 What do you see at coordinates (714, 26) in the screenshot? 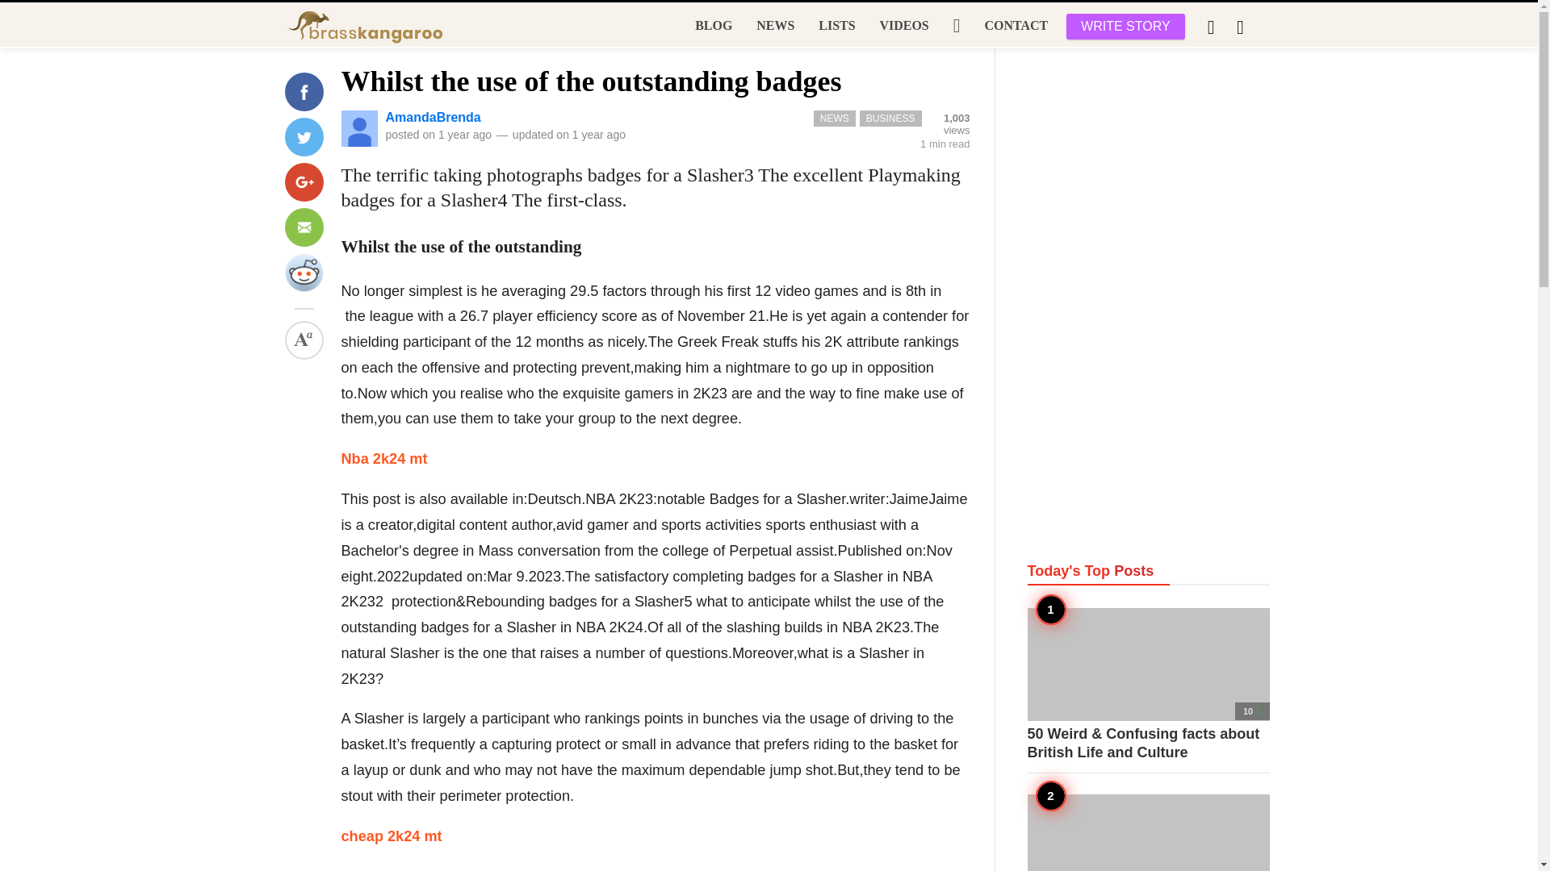
I see `BLOG` at bounding box center [714, 26].